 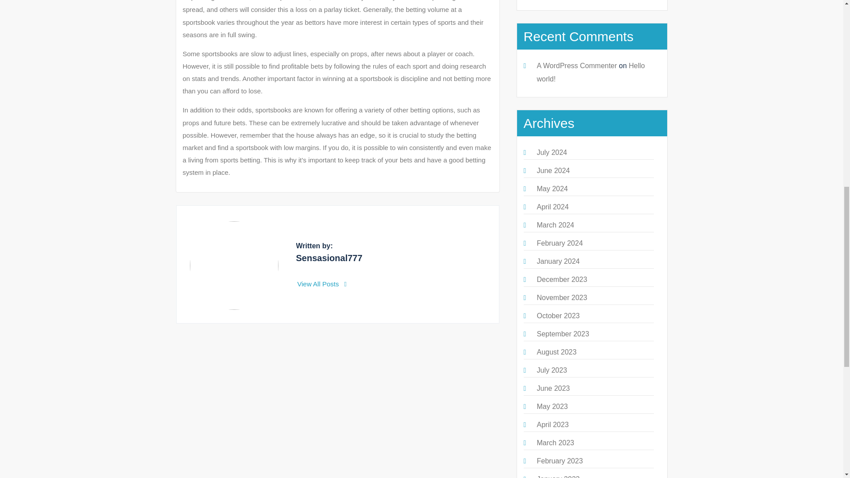 I want to click on April 2024, so click(x=552, y=207).